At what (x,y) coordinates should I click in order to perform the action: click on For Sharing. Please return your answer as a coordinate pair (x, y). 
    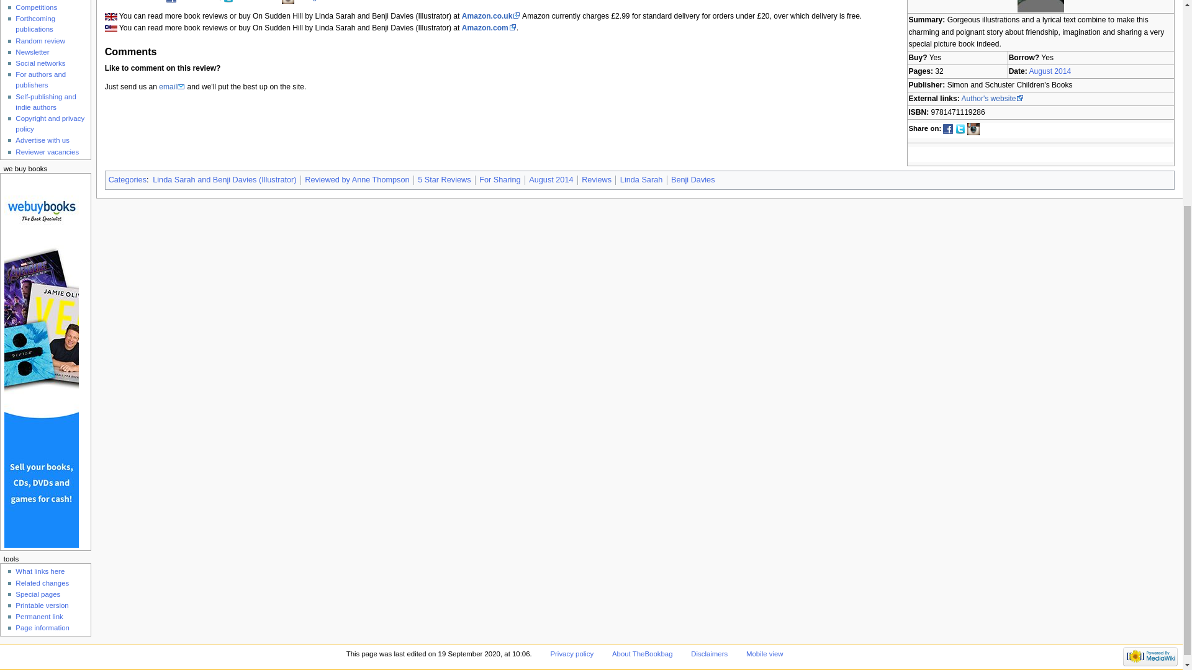
    Looking at the image, I should click on (499, 180).